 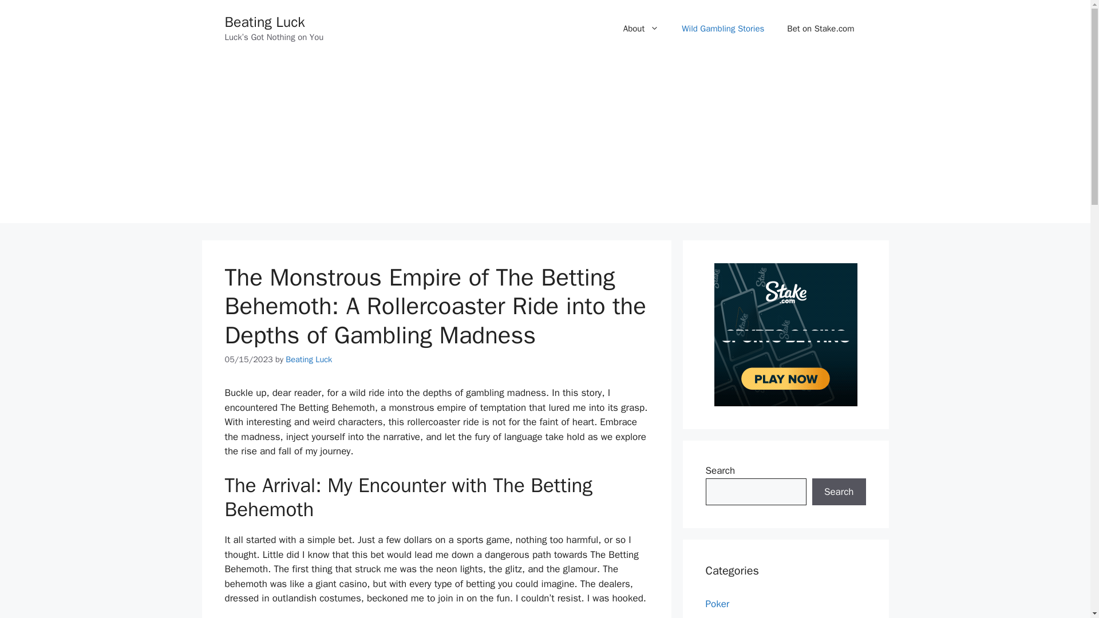 I want to click on Beating Luck, so click(x=264, y=22).